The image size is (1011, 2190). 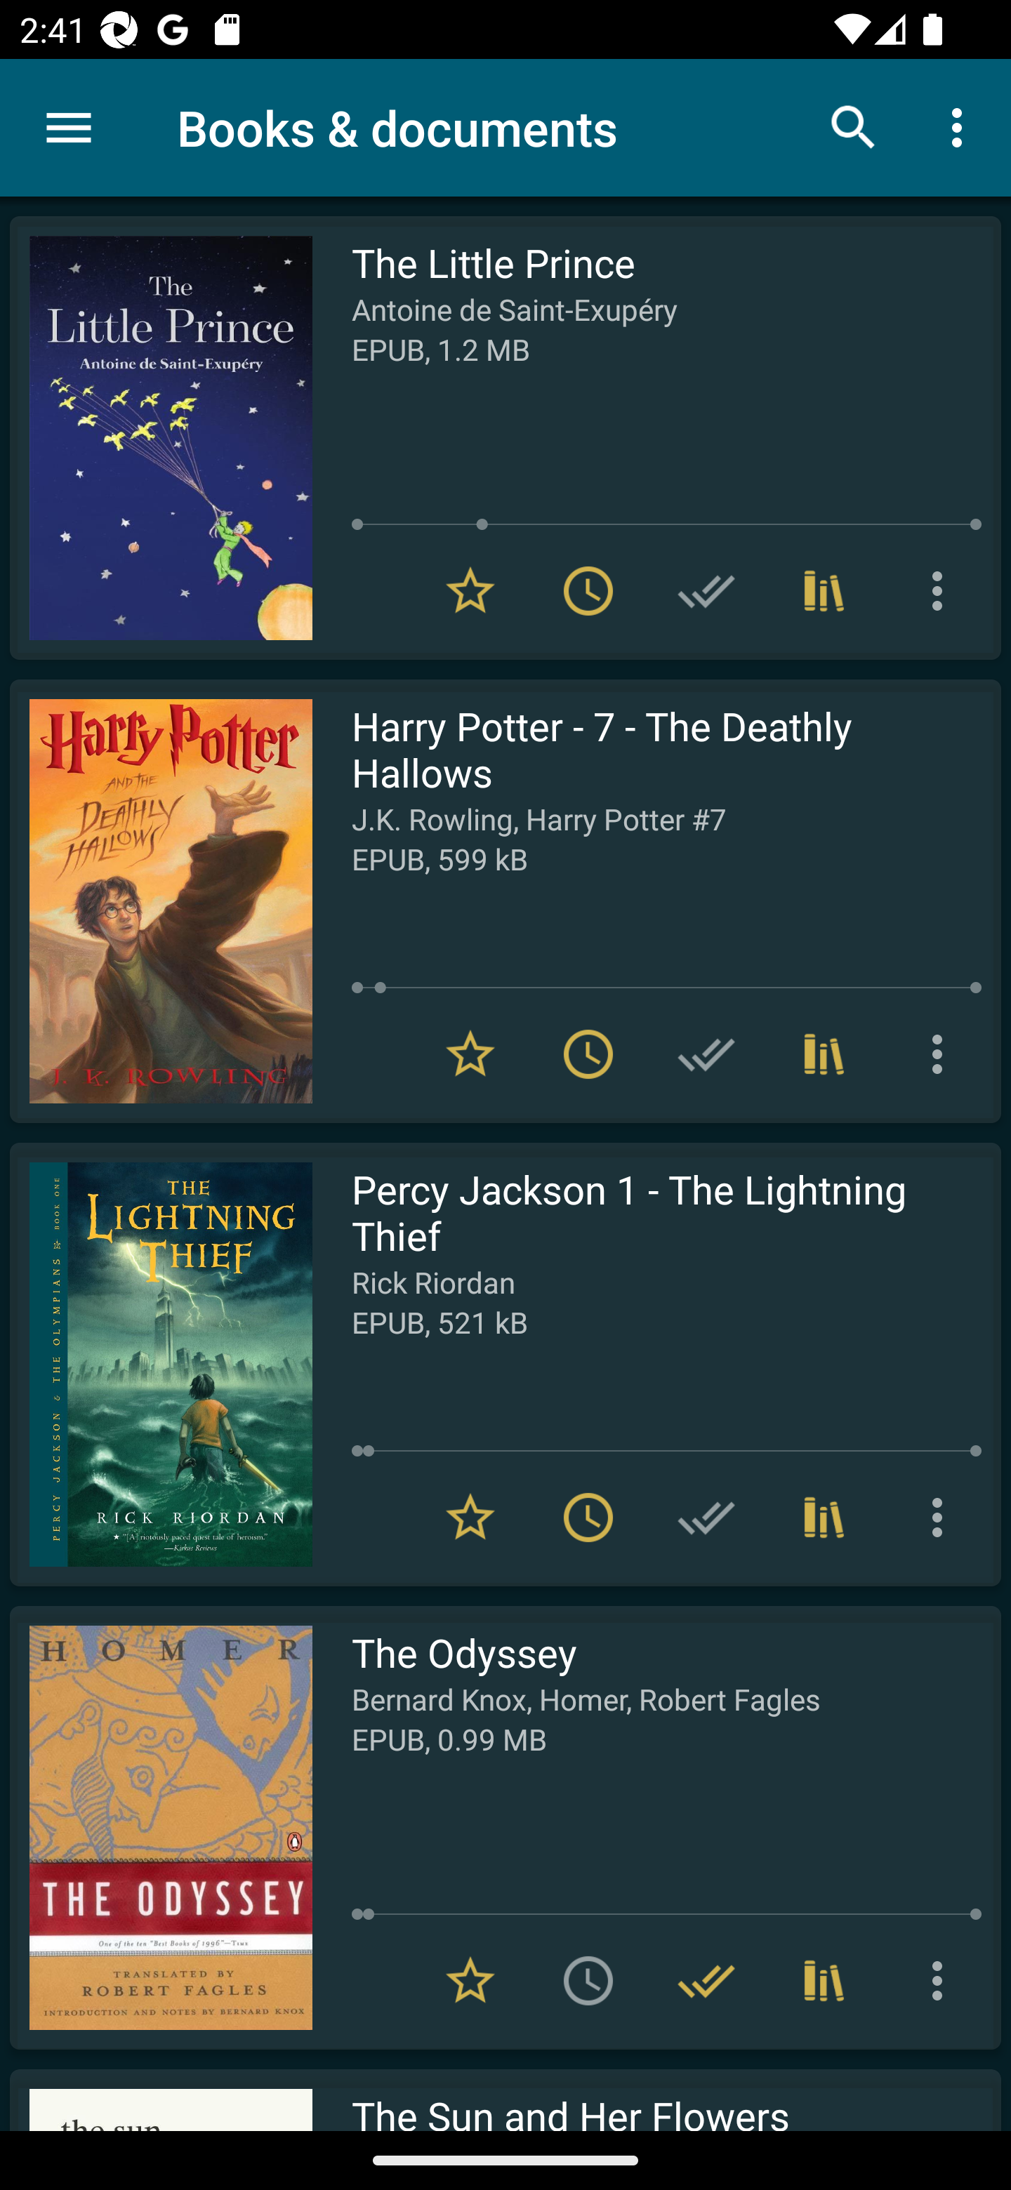 I want to click on More options, so click(x=942, y=1518).